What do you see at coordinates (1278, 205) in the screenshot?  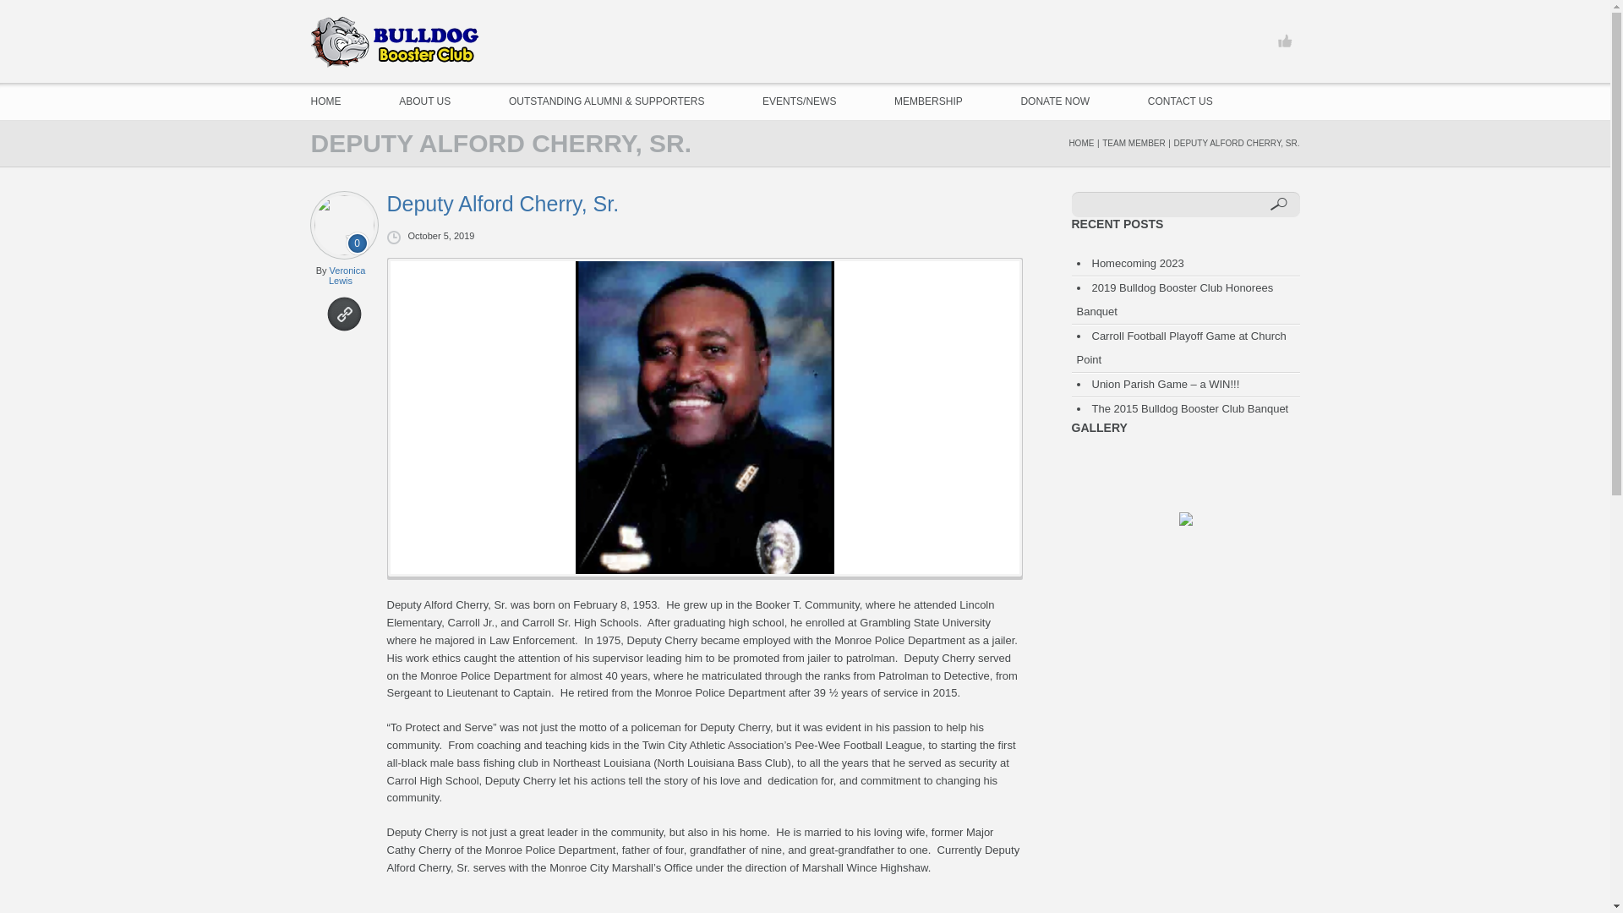 I see `Search` at bounding box center [1278, 205].